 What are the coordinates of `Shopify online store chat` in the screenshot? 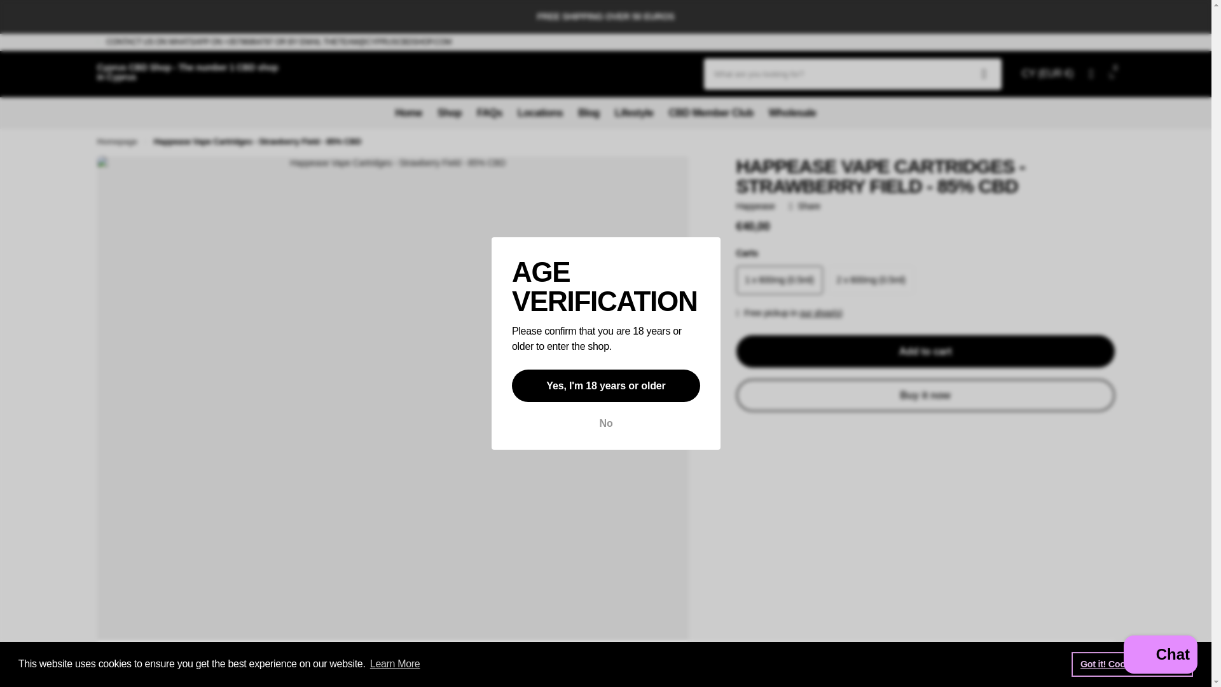 It's located at (1160, 656).